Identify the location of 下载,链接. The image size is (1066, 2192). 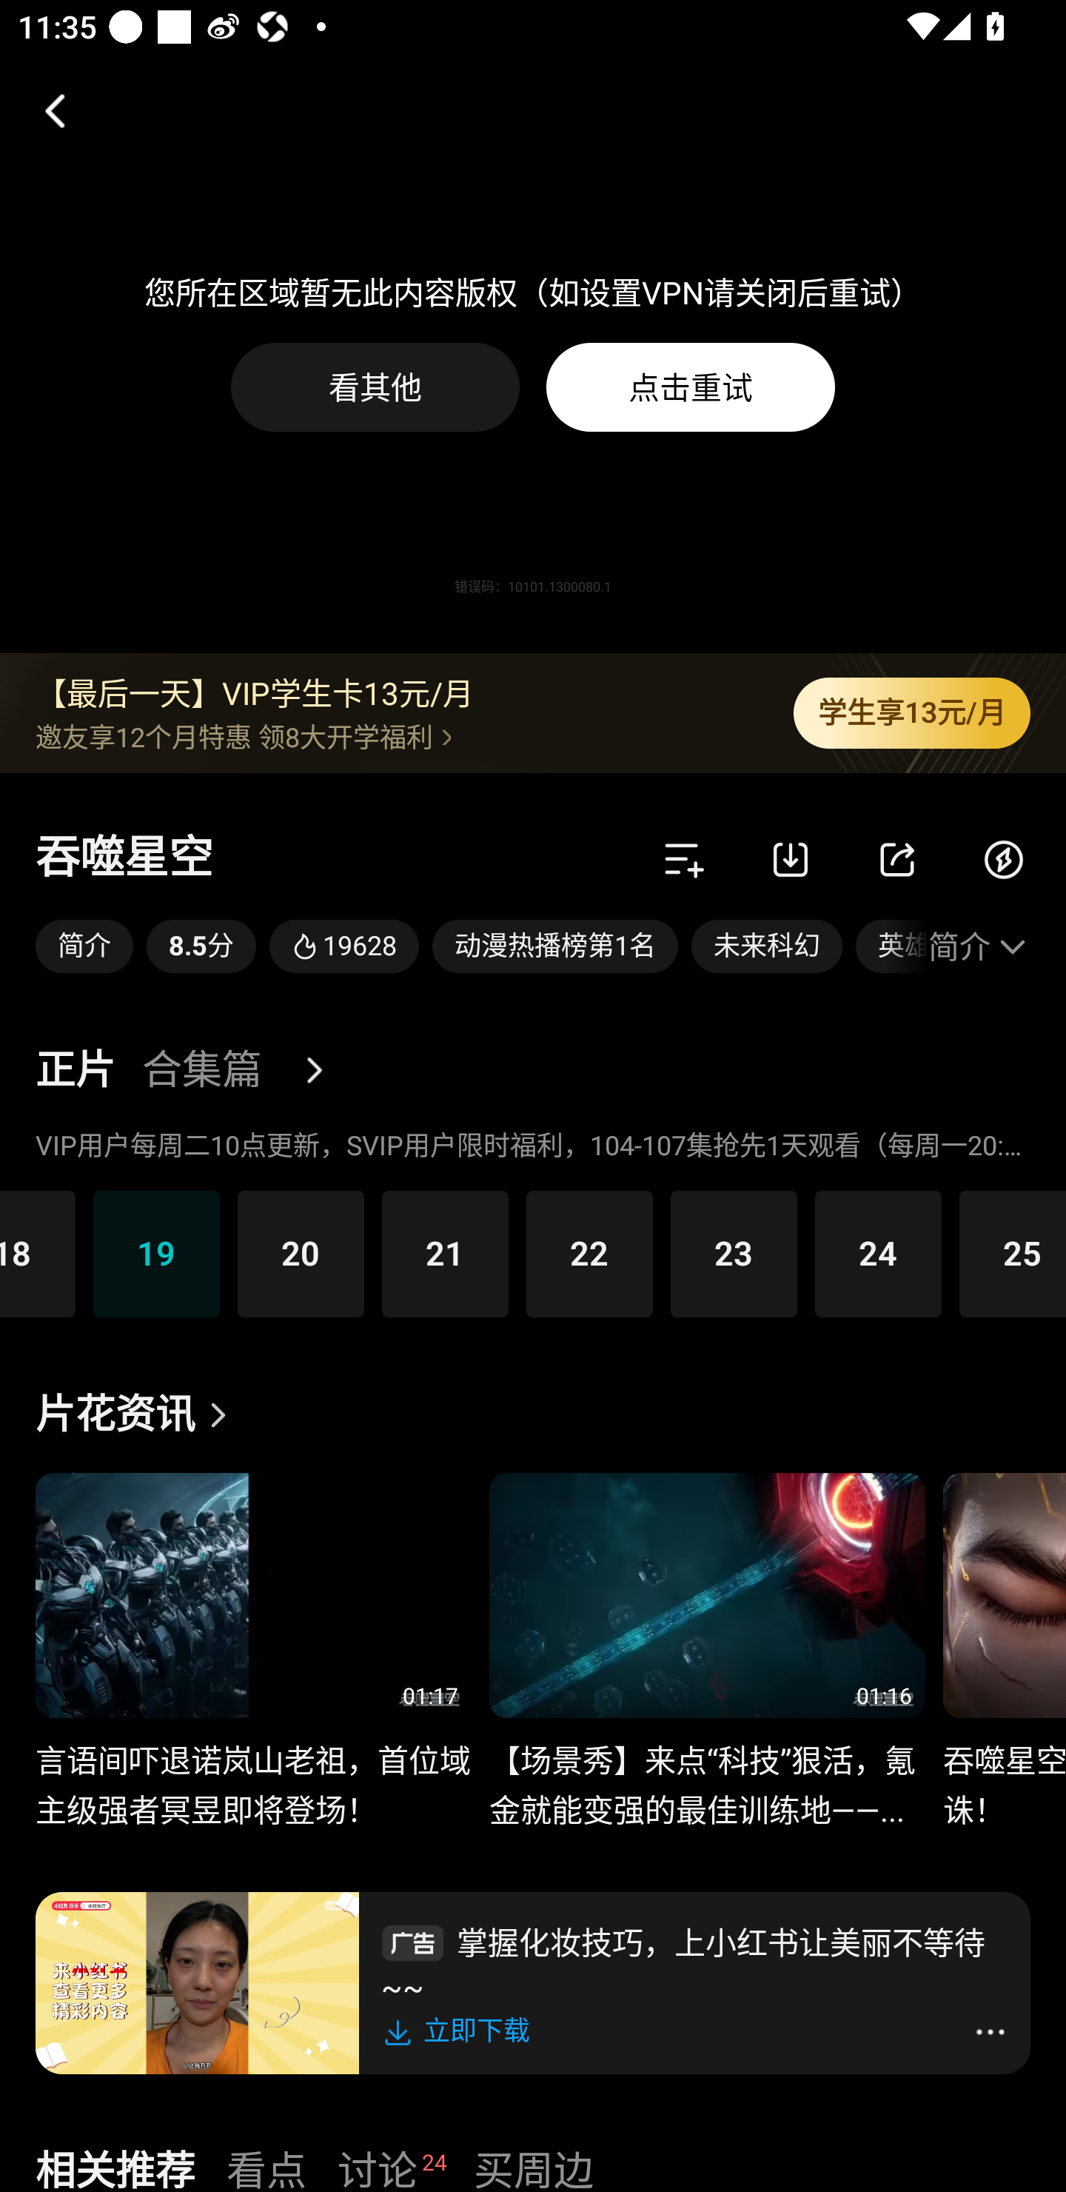
(791, 859).